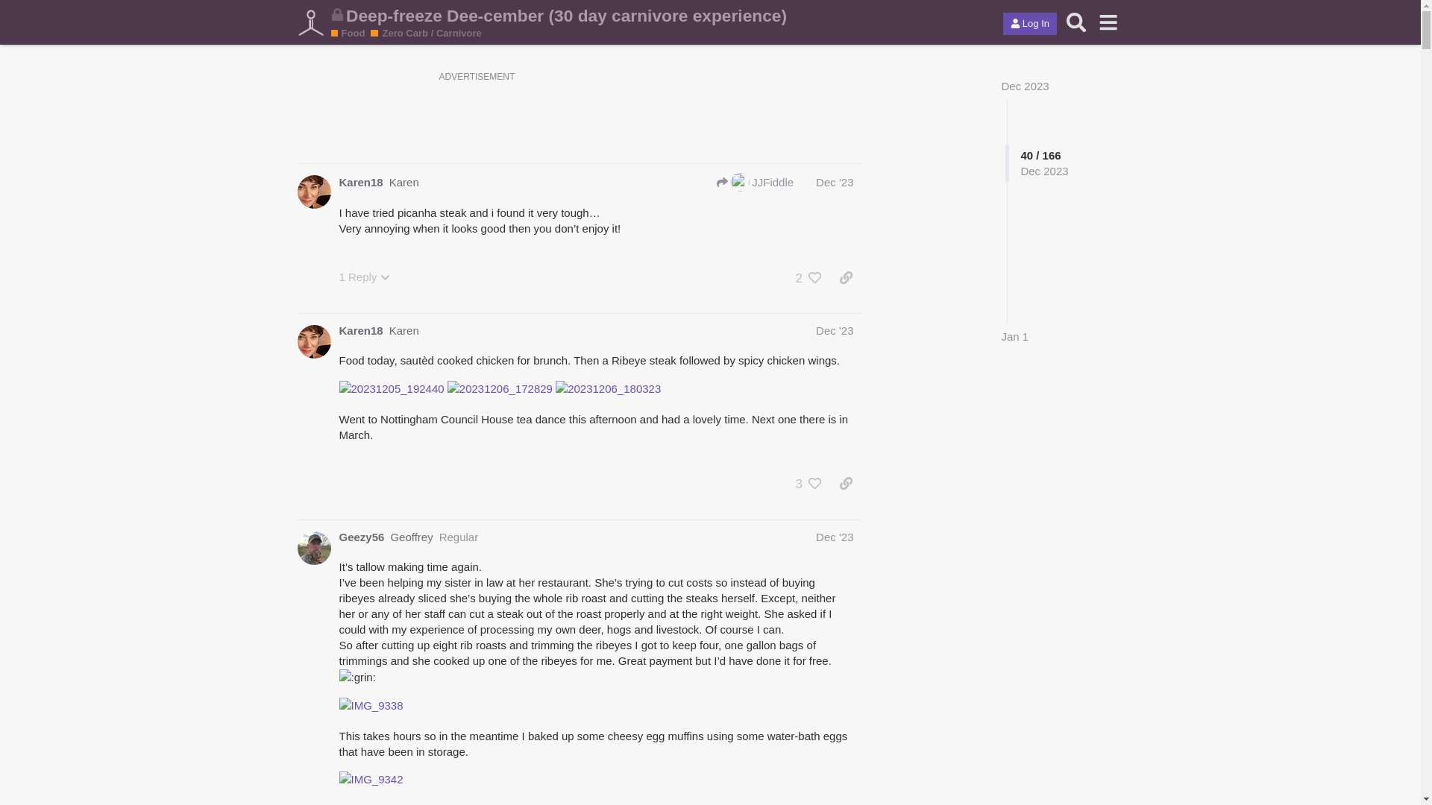 Image resolution: width=1432 pixels, height=805 pixels. I want to click on JJFiddle, so click(755, 182).